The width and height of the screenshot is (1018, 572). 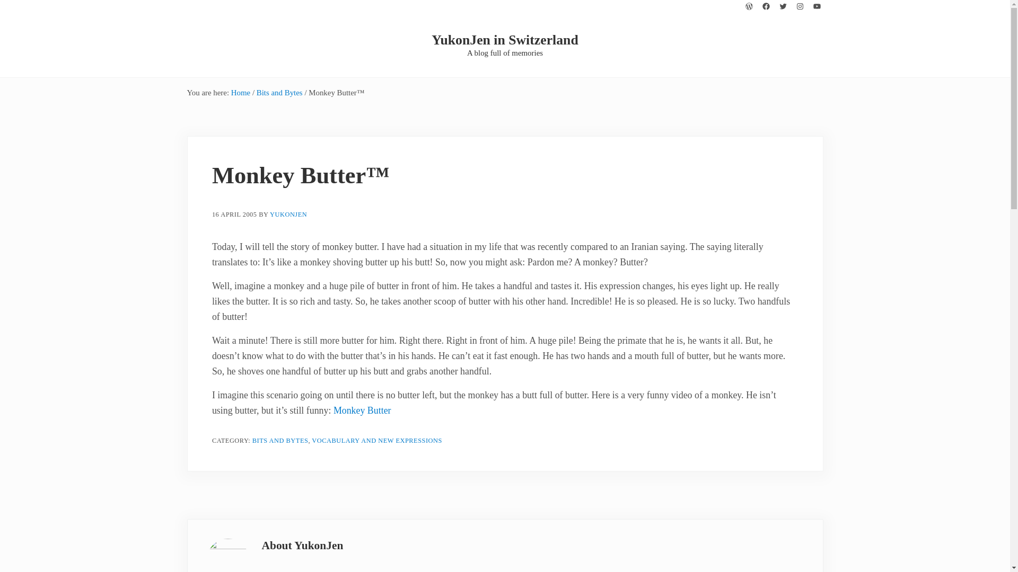 What do you see at coordinates (362, 410) in the screenshot?
I see `Monkey Butter` at bounding box center [362, 410].